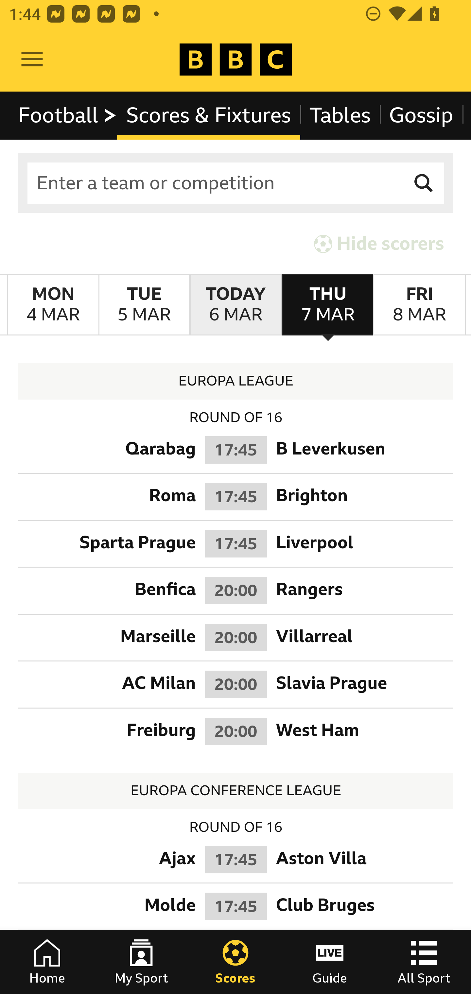 The width and height of the screenshot is (471, 994). Describe the element at coordinates (209, 115) in the screenshot. I see `Scores & Fixtures` at that location.